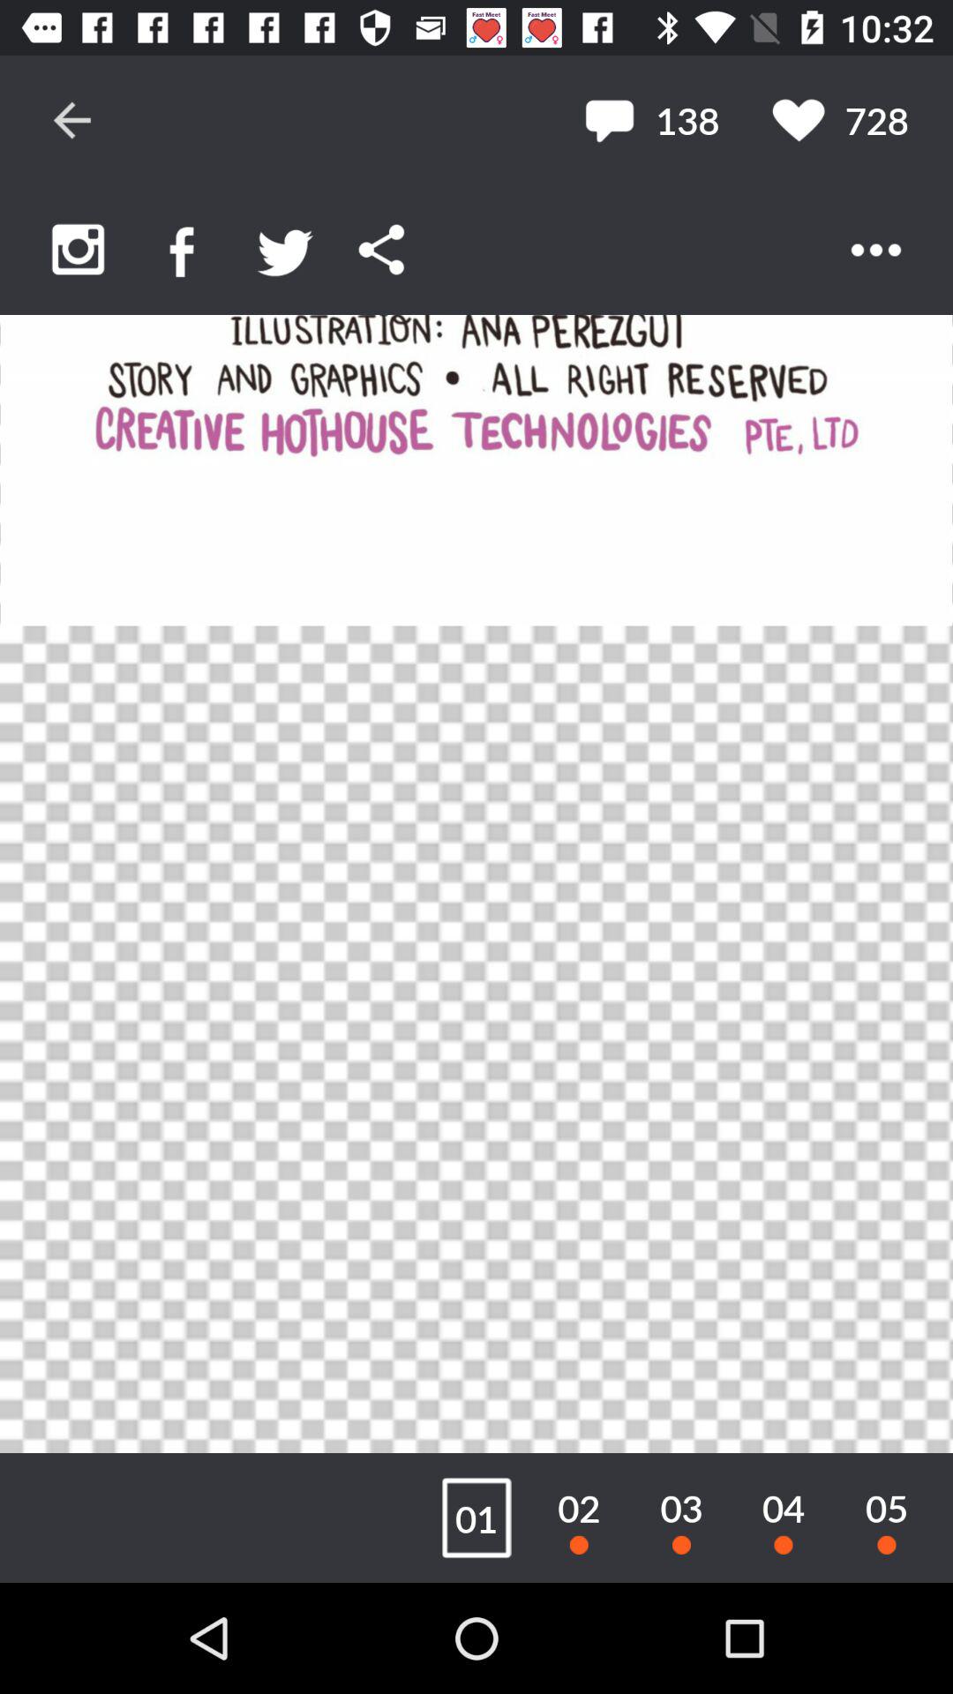 Image resolution: width=953 pixels, height=1694 pixels. I want to click on select the 01 icon, so click(476, 1518).